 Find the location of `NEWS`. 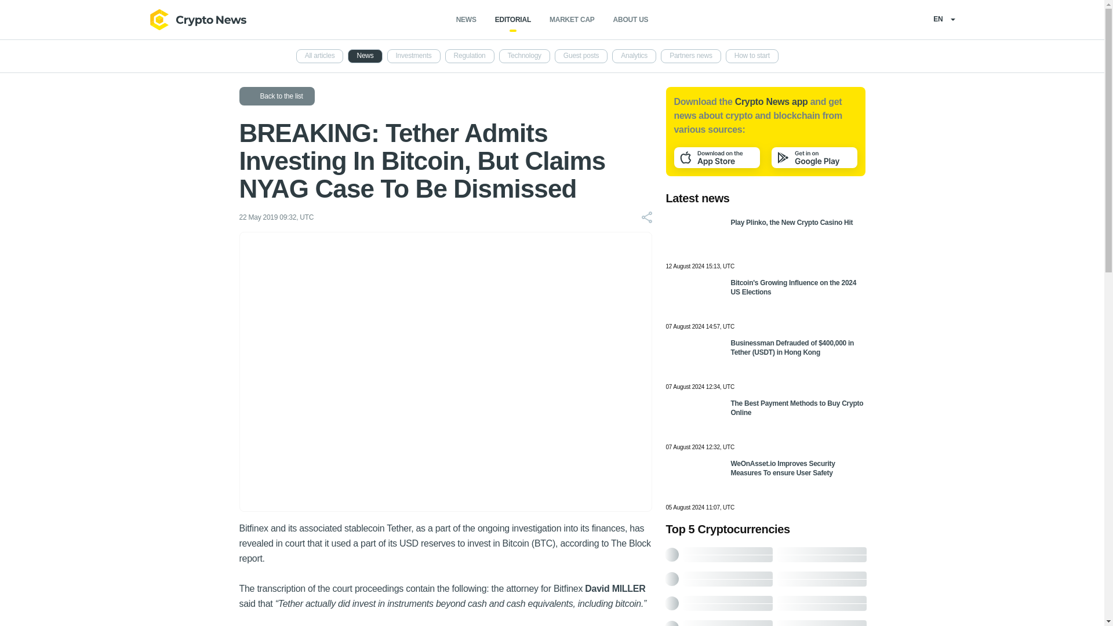

NEWS is located at coordinates (466, 20).